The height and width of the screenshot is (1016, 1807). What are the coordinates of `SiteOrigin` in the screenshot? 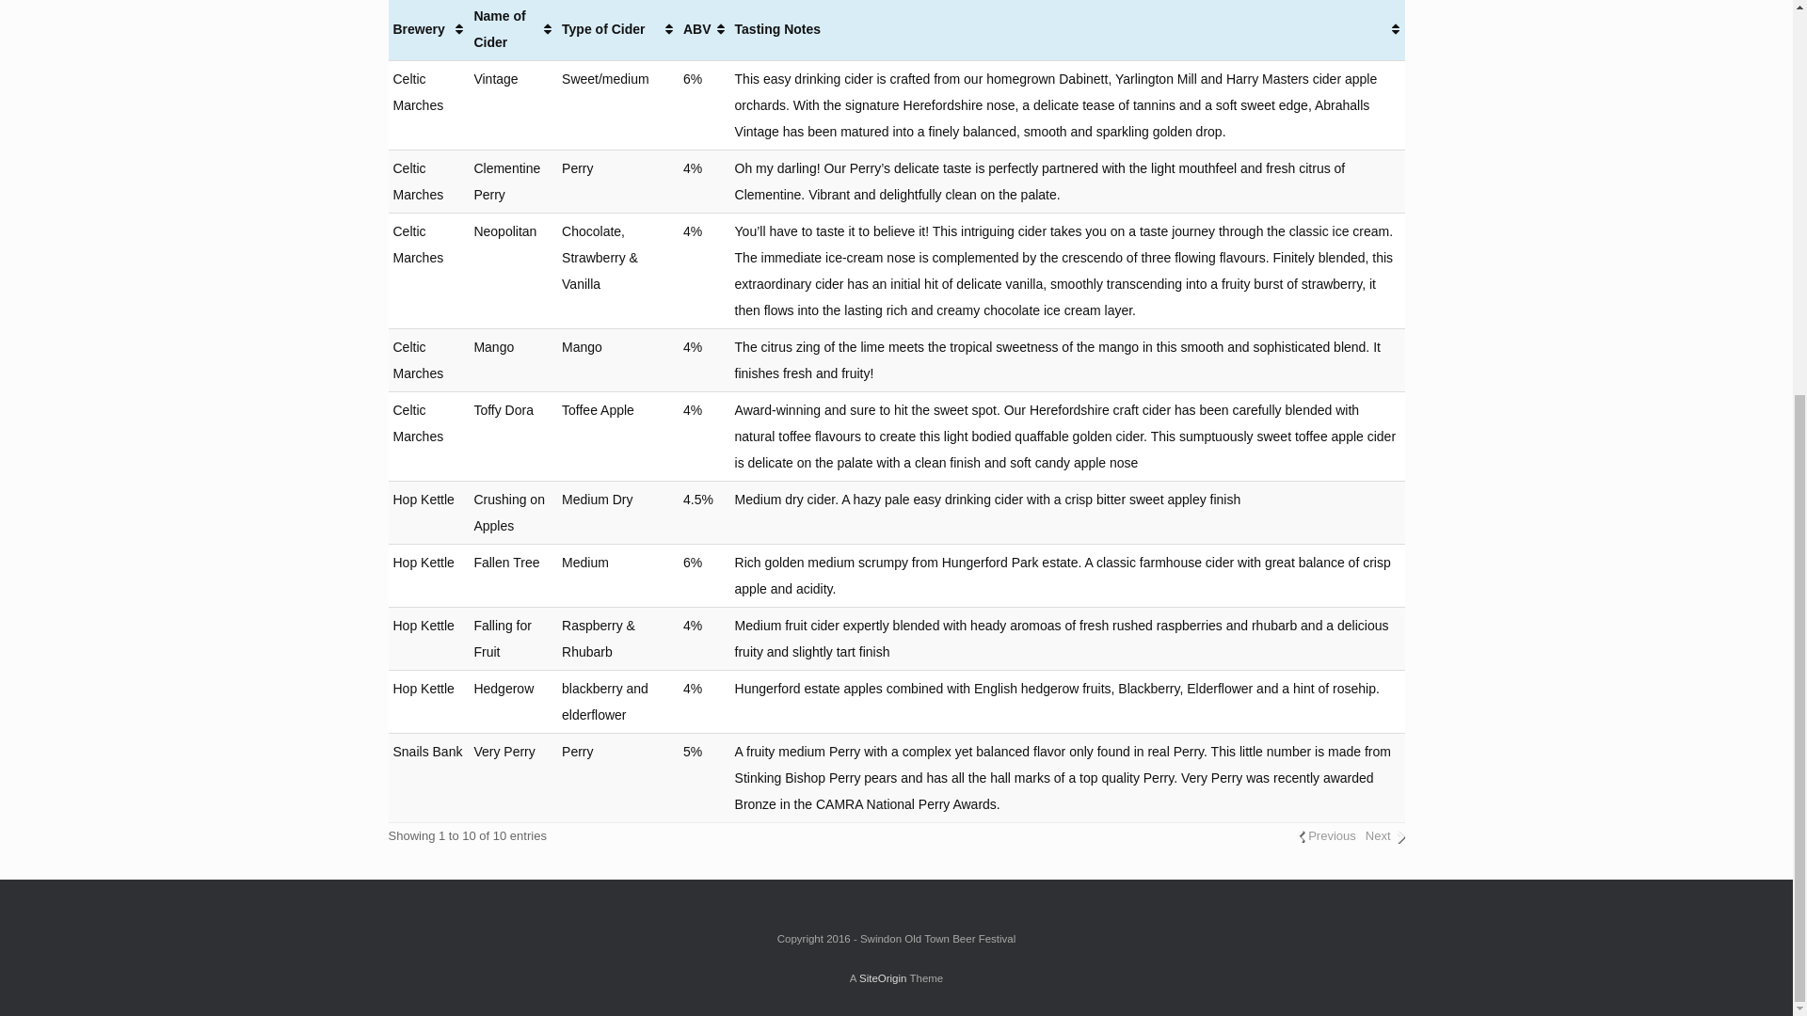 It's located at (883, 978).